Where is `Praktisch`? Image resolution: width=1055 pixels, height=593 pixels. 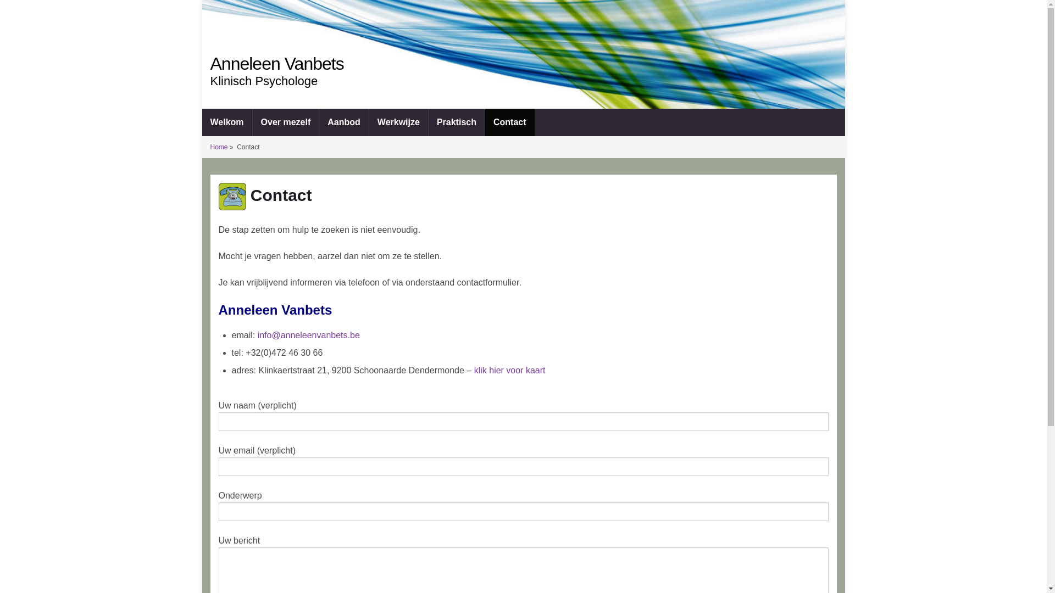 Praktisch is located at coordinates (457, 122).